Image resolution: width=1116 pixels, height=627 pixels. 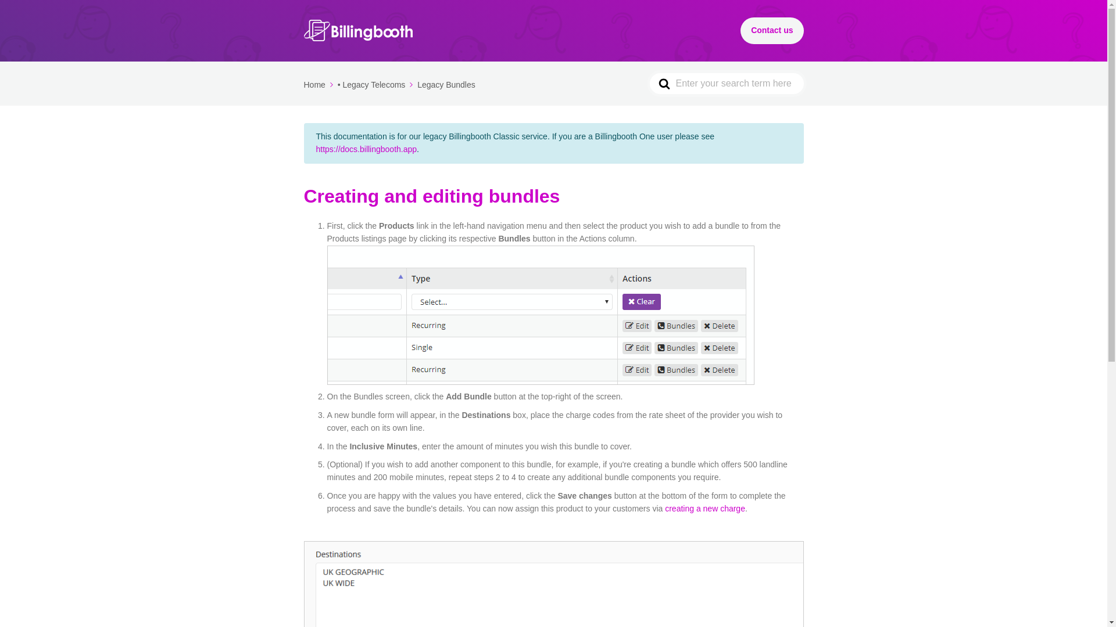 What do you see at coordinates (446, 85) in the screenshot?
I see `Legacy Bundles` at bounding box center [446, 85].